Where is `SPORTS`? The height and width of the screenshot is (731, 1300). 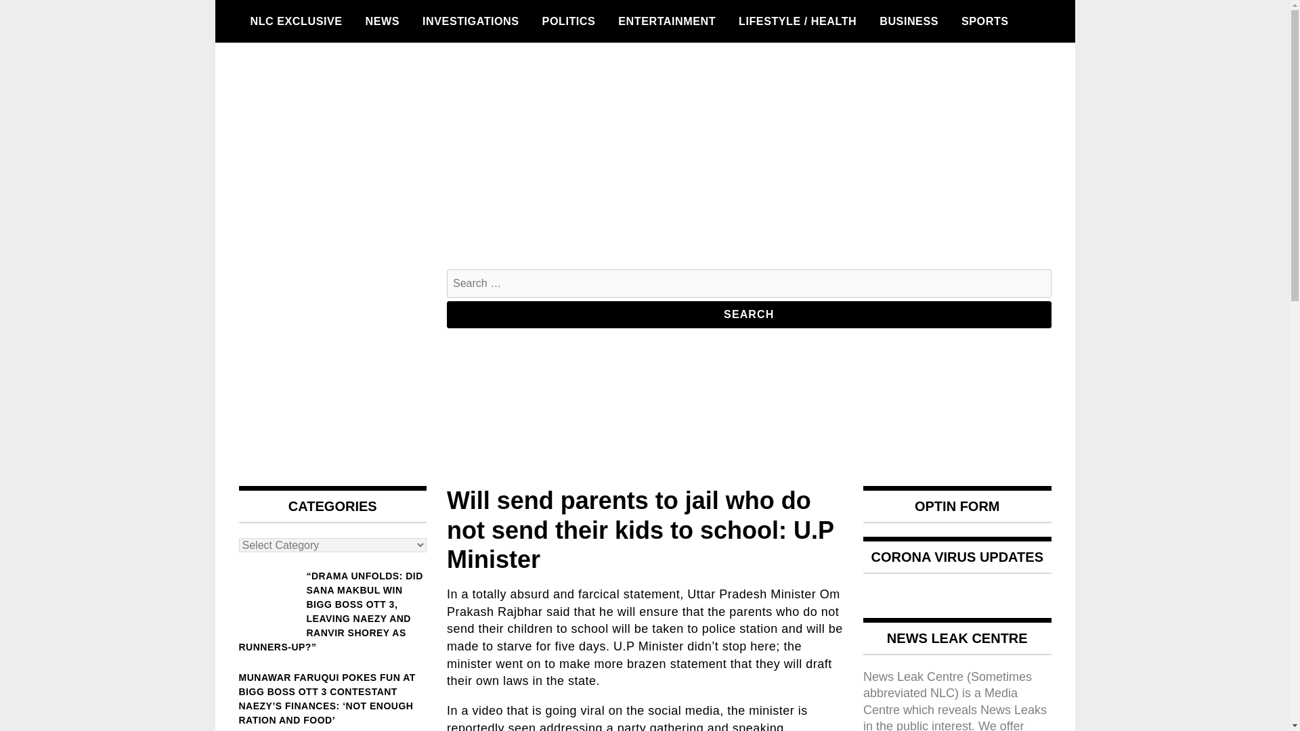 SPORTS is located at coordinates (985, 21).